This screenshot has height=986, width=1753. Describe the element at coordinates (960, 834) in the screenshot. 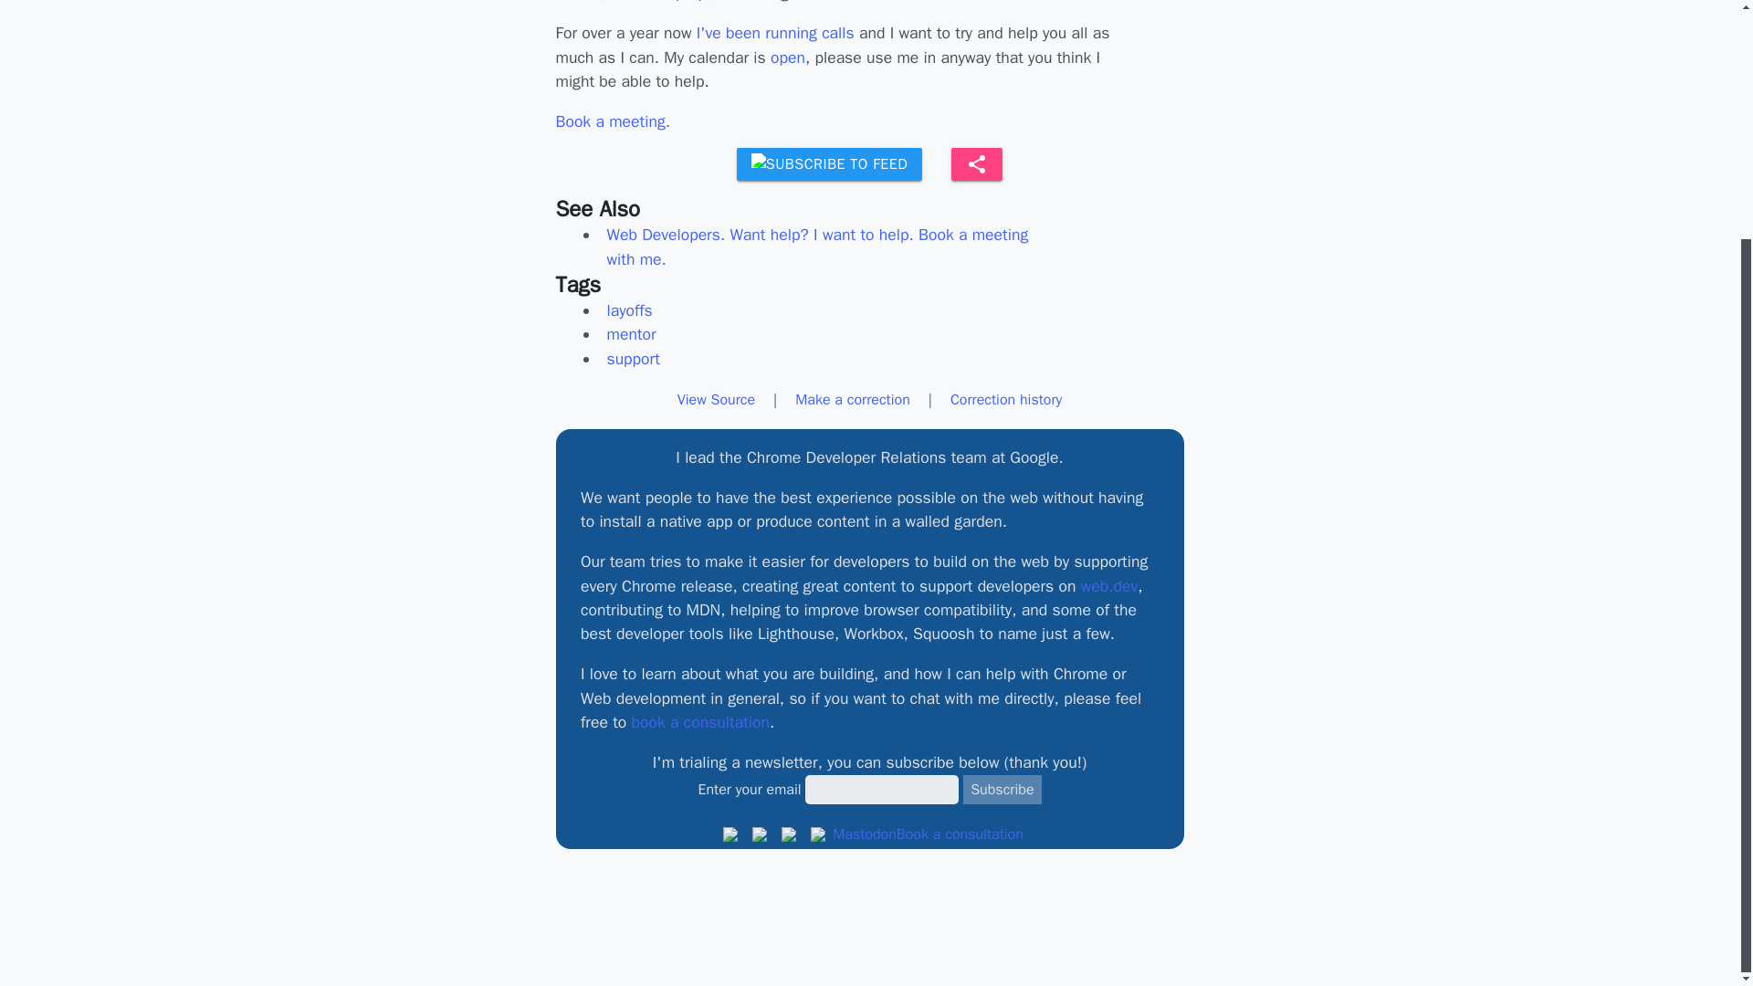

I see `Book a consultation` at that location.